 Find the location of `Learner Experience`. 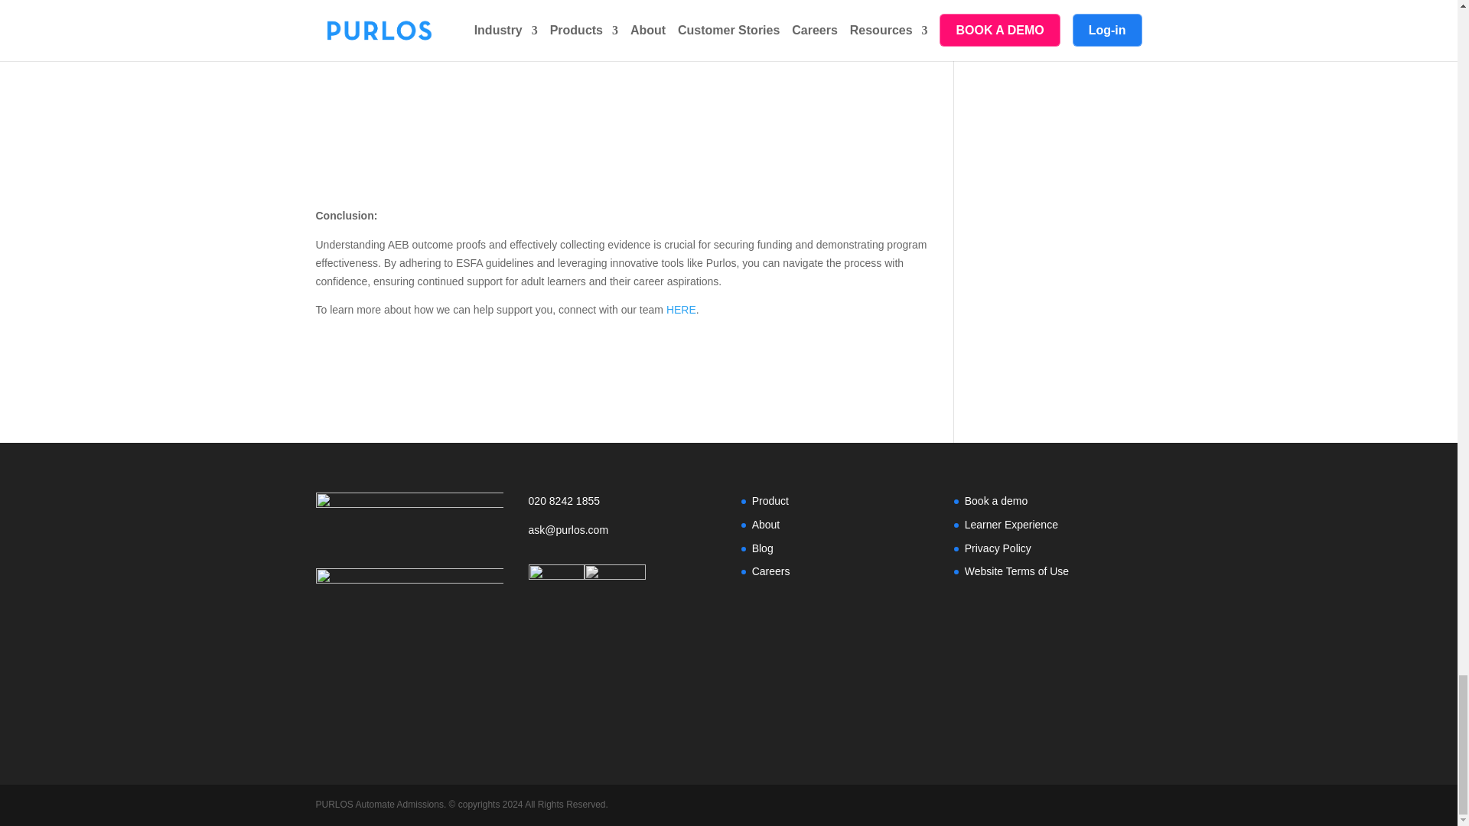

Learner Experience is located at coordinates (1011, 525).